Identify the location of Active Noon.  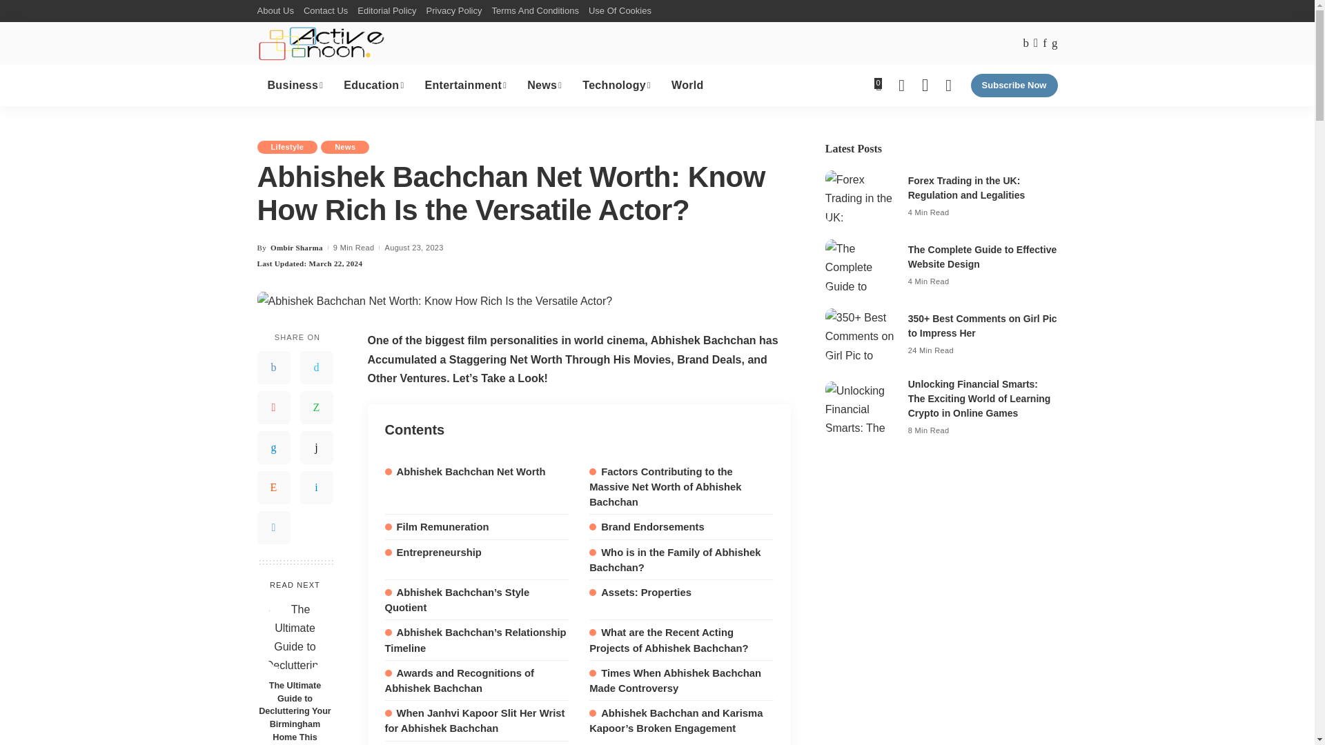
(322, 43).